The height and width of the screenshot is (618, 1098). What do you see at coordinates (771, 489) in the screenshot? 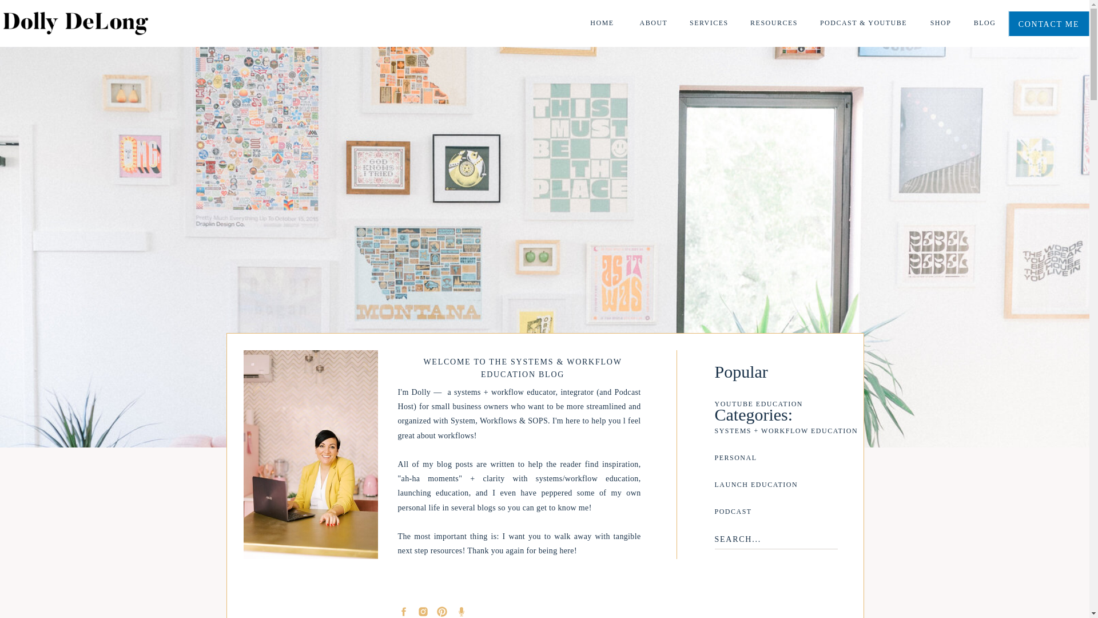
I see `LAUNCH EDUCATION` at bounding box center [771, 489].